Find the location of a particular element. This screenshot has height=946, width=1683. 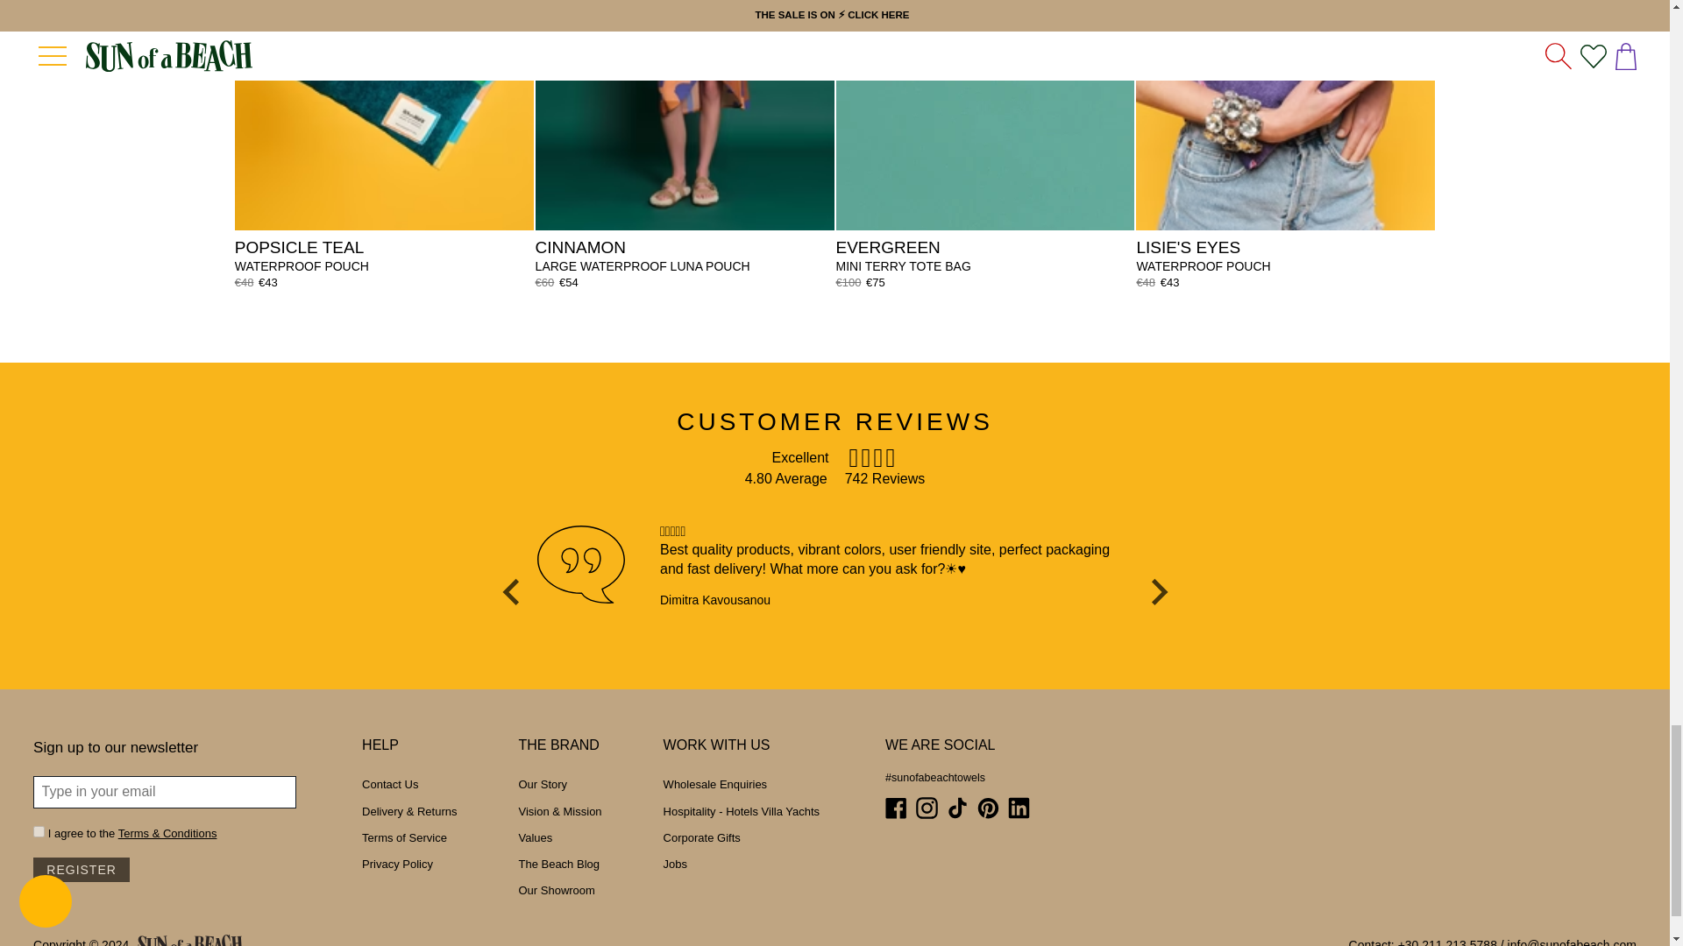

Sun of a Beach on LinkedIn is located at coordinates (1019, 808).